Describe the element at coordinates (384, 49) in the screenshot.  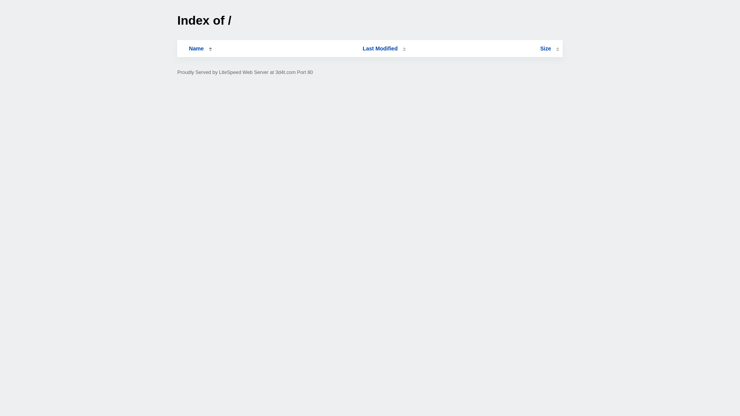
I see `Last Modified` at that location.